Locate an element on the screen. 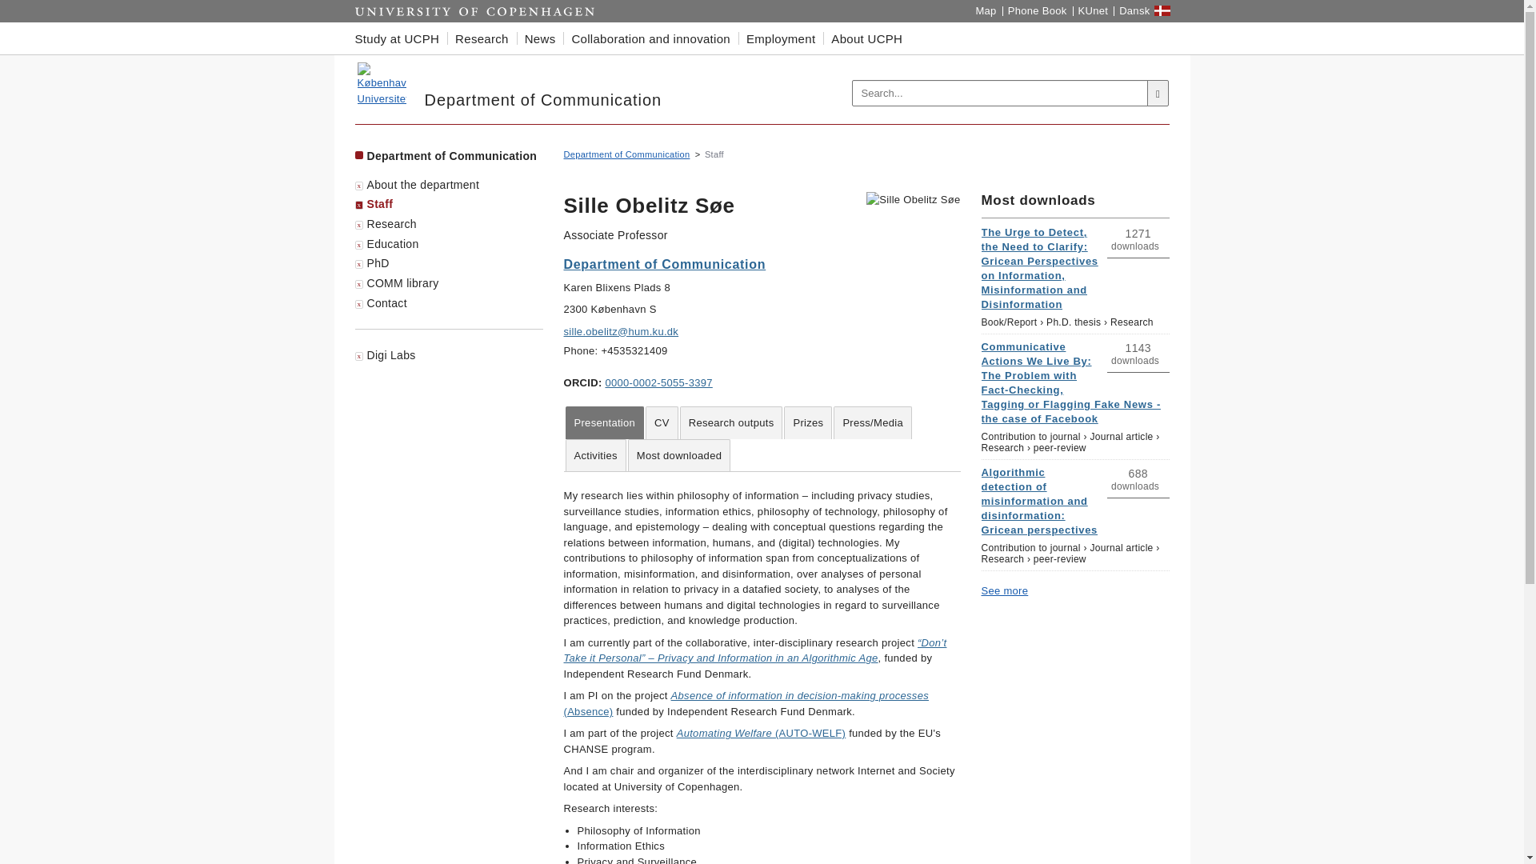  Department of Communication is located at coordinates (381, 83).